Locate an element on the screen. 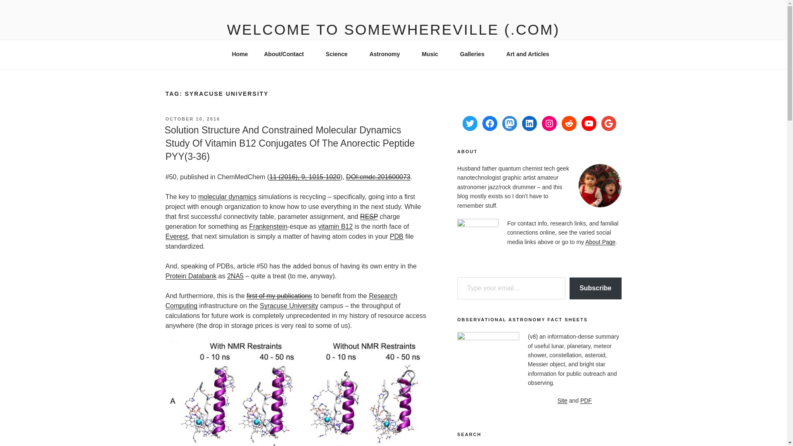  Music is located at coordinates (433, 54).